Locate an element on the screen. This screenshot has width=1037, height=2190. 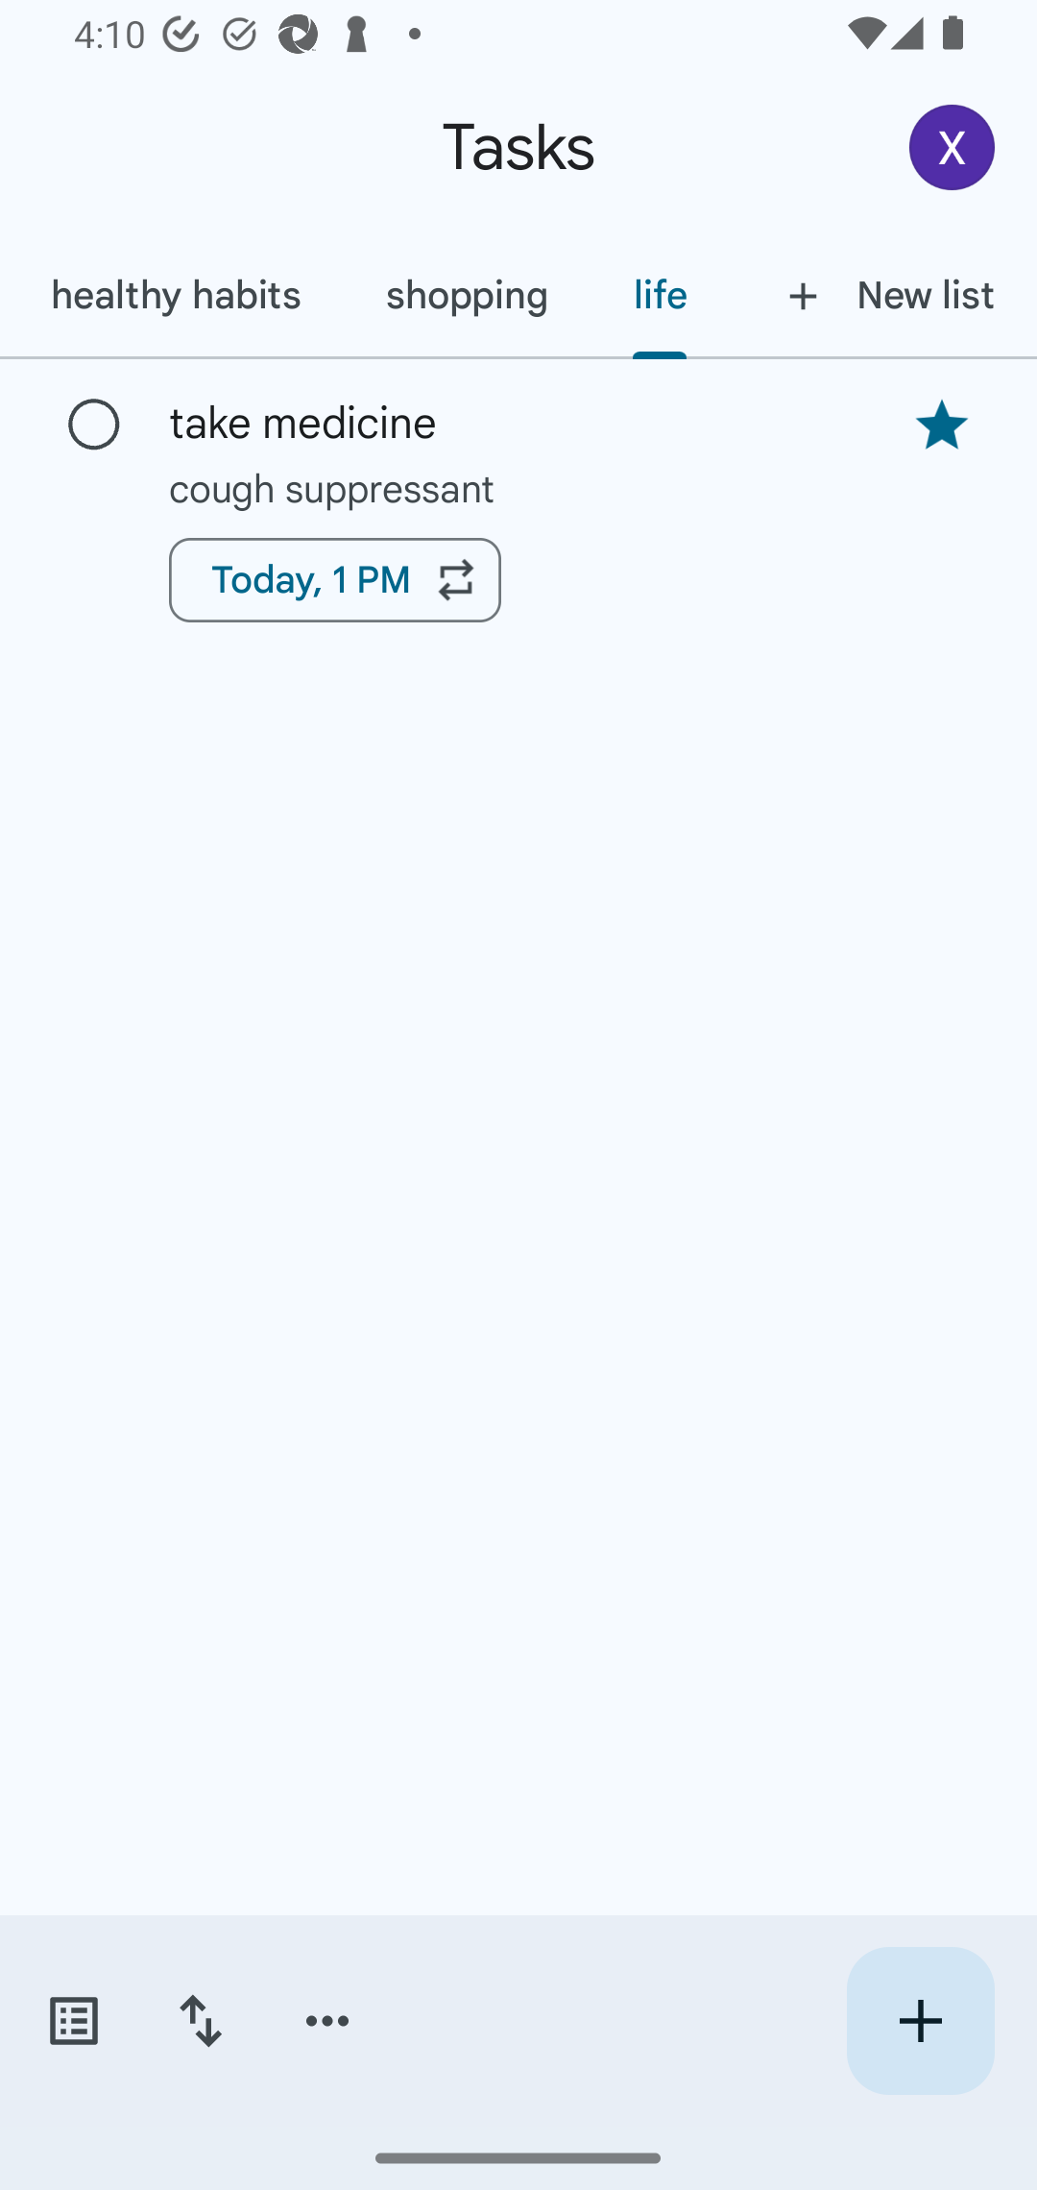
cough suppressant is located at coordinates (518, 488).